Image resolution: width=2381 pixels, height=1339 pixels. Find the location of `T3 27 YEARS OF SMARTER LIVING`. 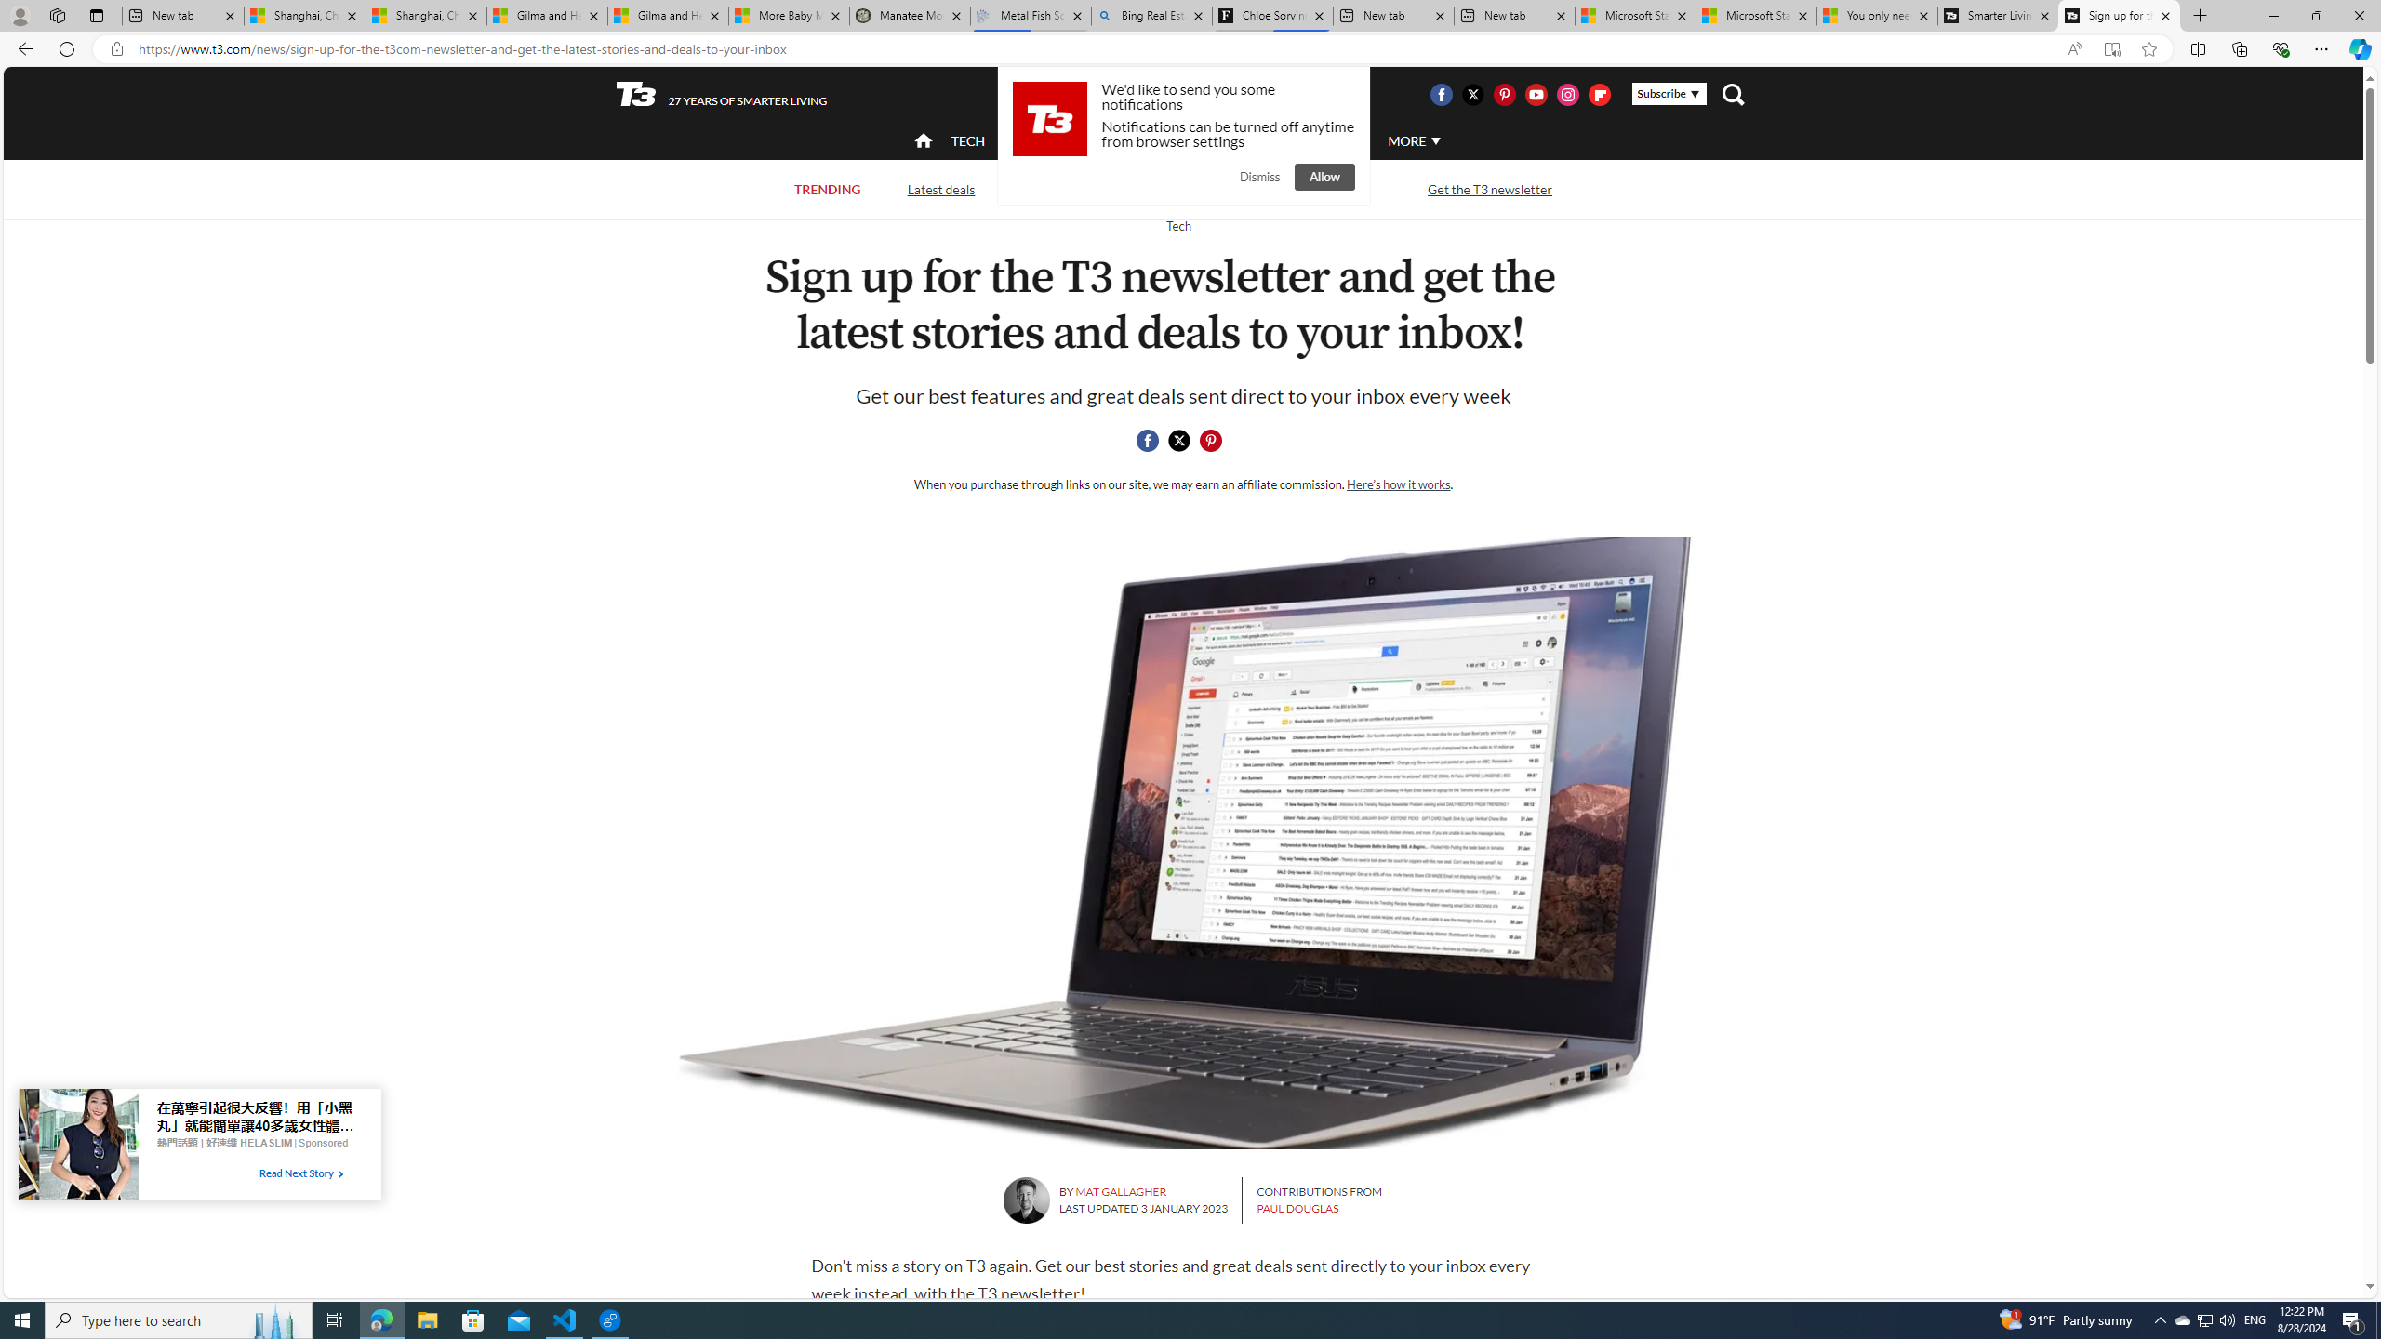

T3 27 YEARS OF SMARTER LIVING is located at coordinates (722, 95).